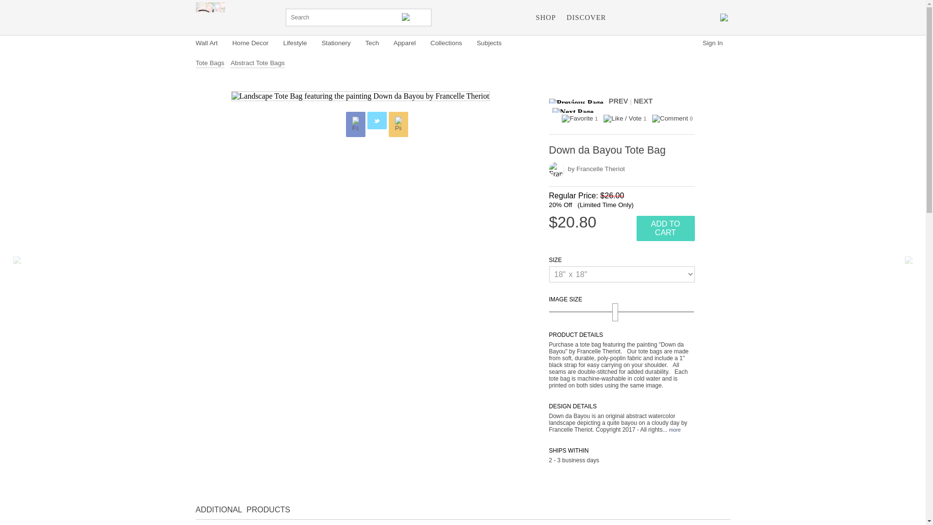 This screenshot has height=525, width=933. Describe the element at coordinates (586, 17) in the screenshot. I see `DISCOVER` at that location.